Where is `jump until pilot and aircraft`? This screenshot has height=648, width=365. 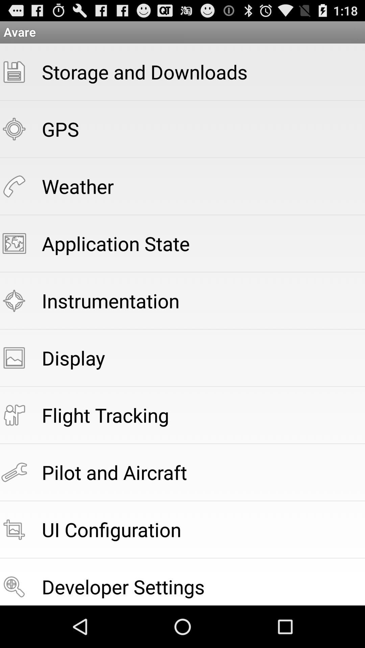
jump until pilot and aircraft is located at coordinates (114, 472).